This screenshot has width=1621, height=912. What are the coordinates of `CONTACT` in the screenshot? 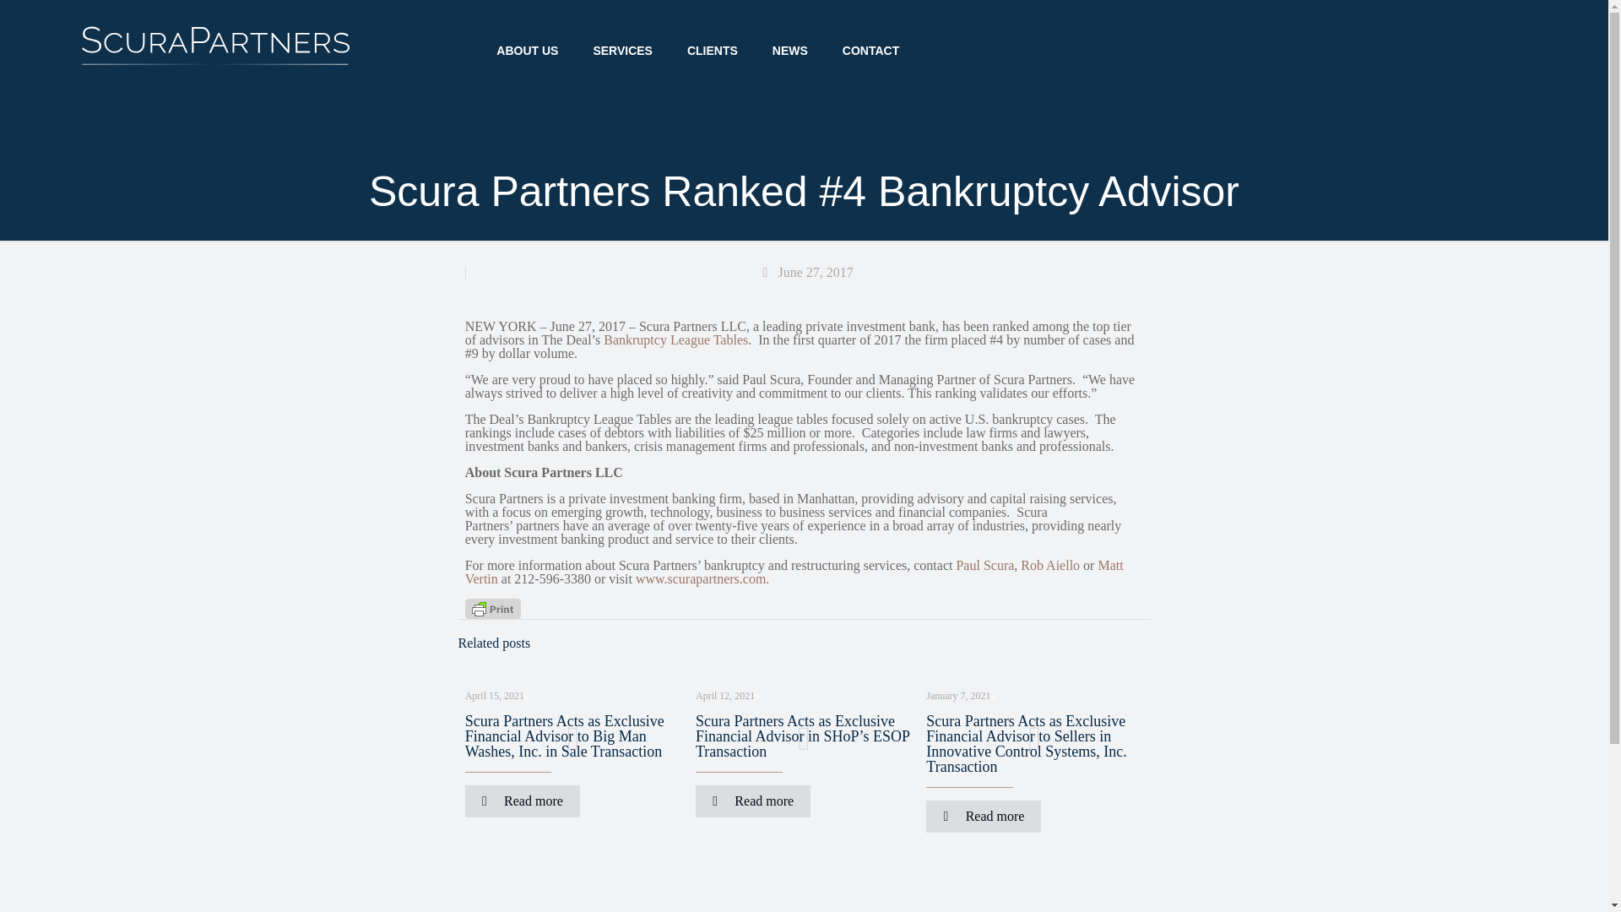 It's located at (870, 51).